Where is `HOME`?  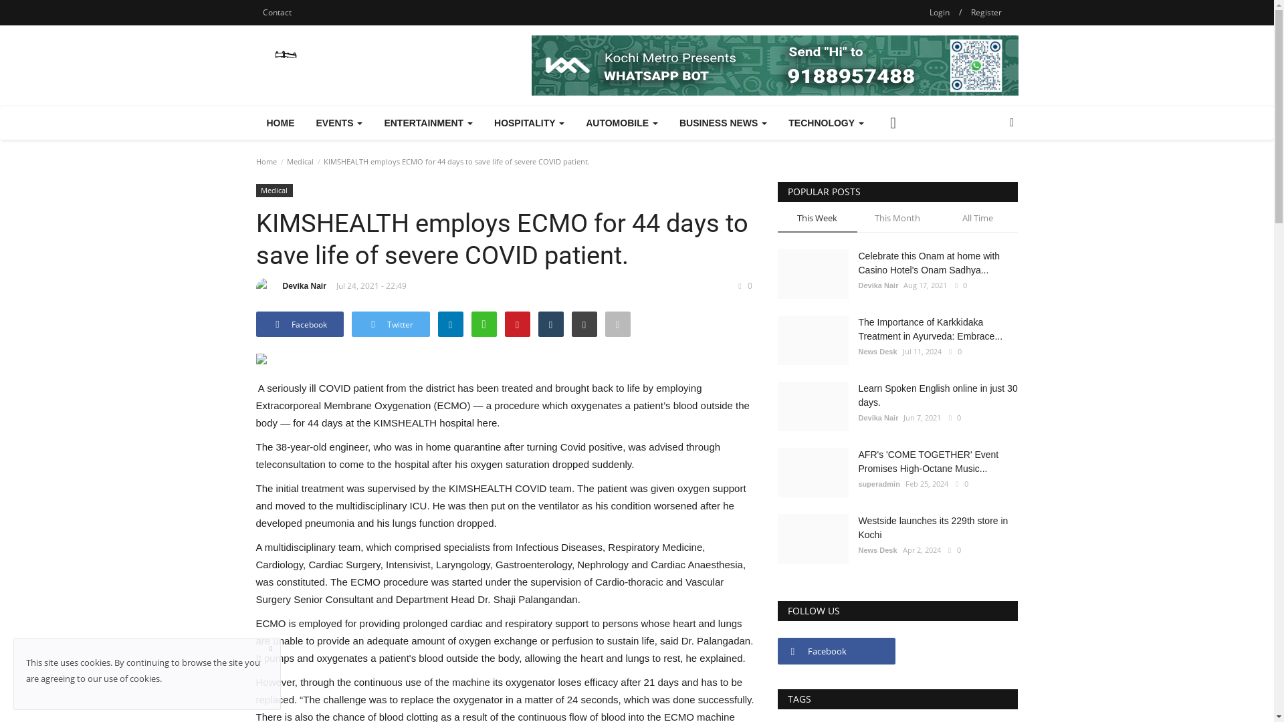 HOME is located at coordinates (280, 123).